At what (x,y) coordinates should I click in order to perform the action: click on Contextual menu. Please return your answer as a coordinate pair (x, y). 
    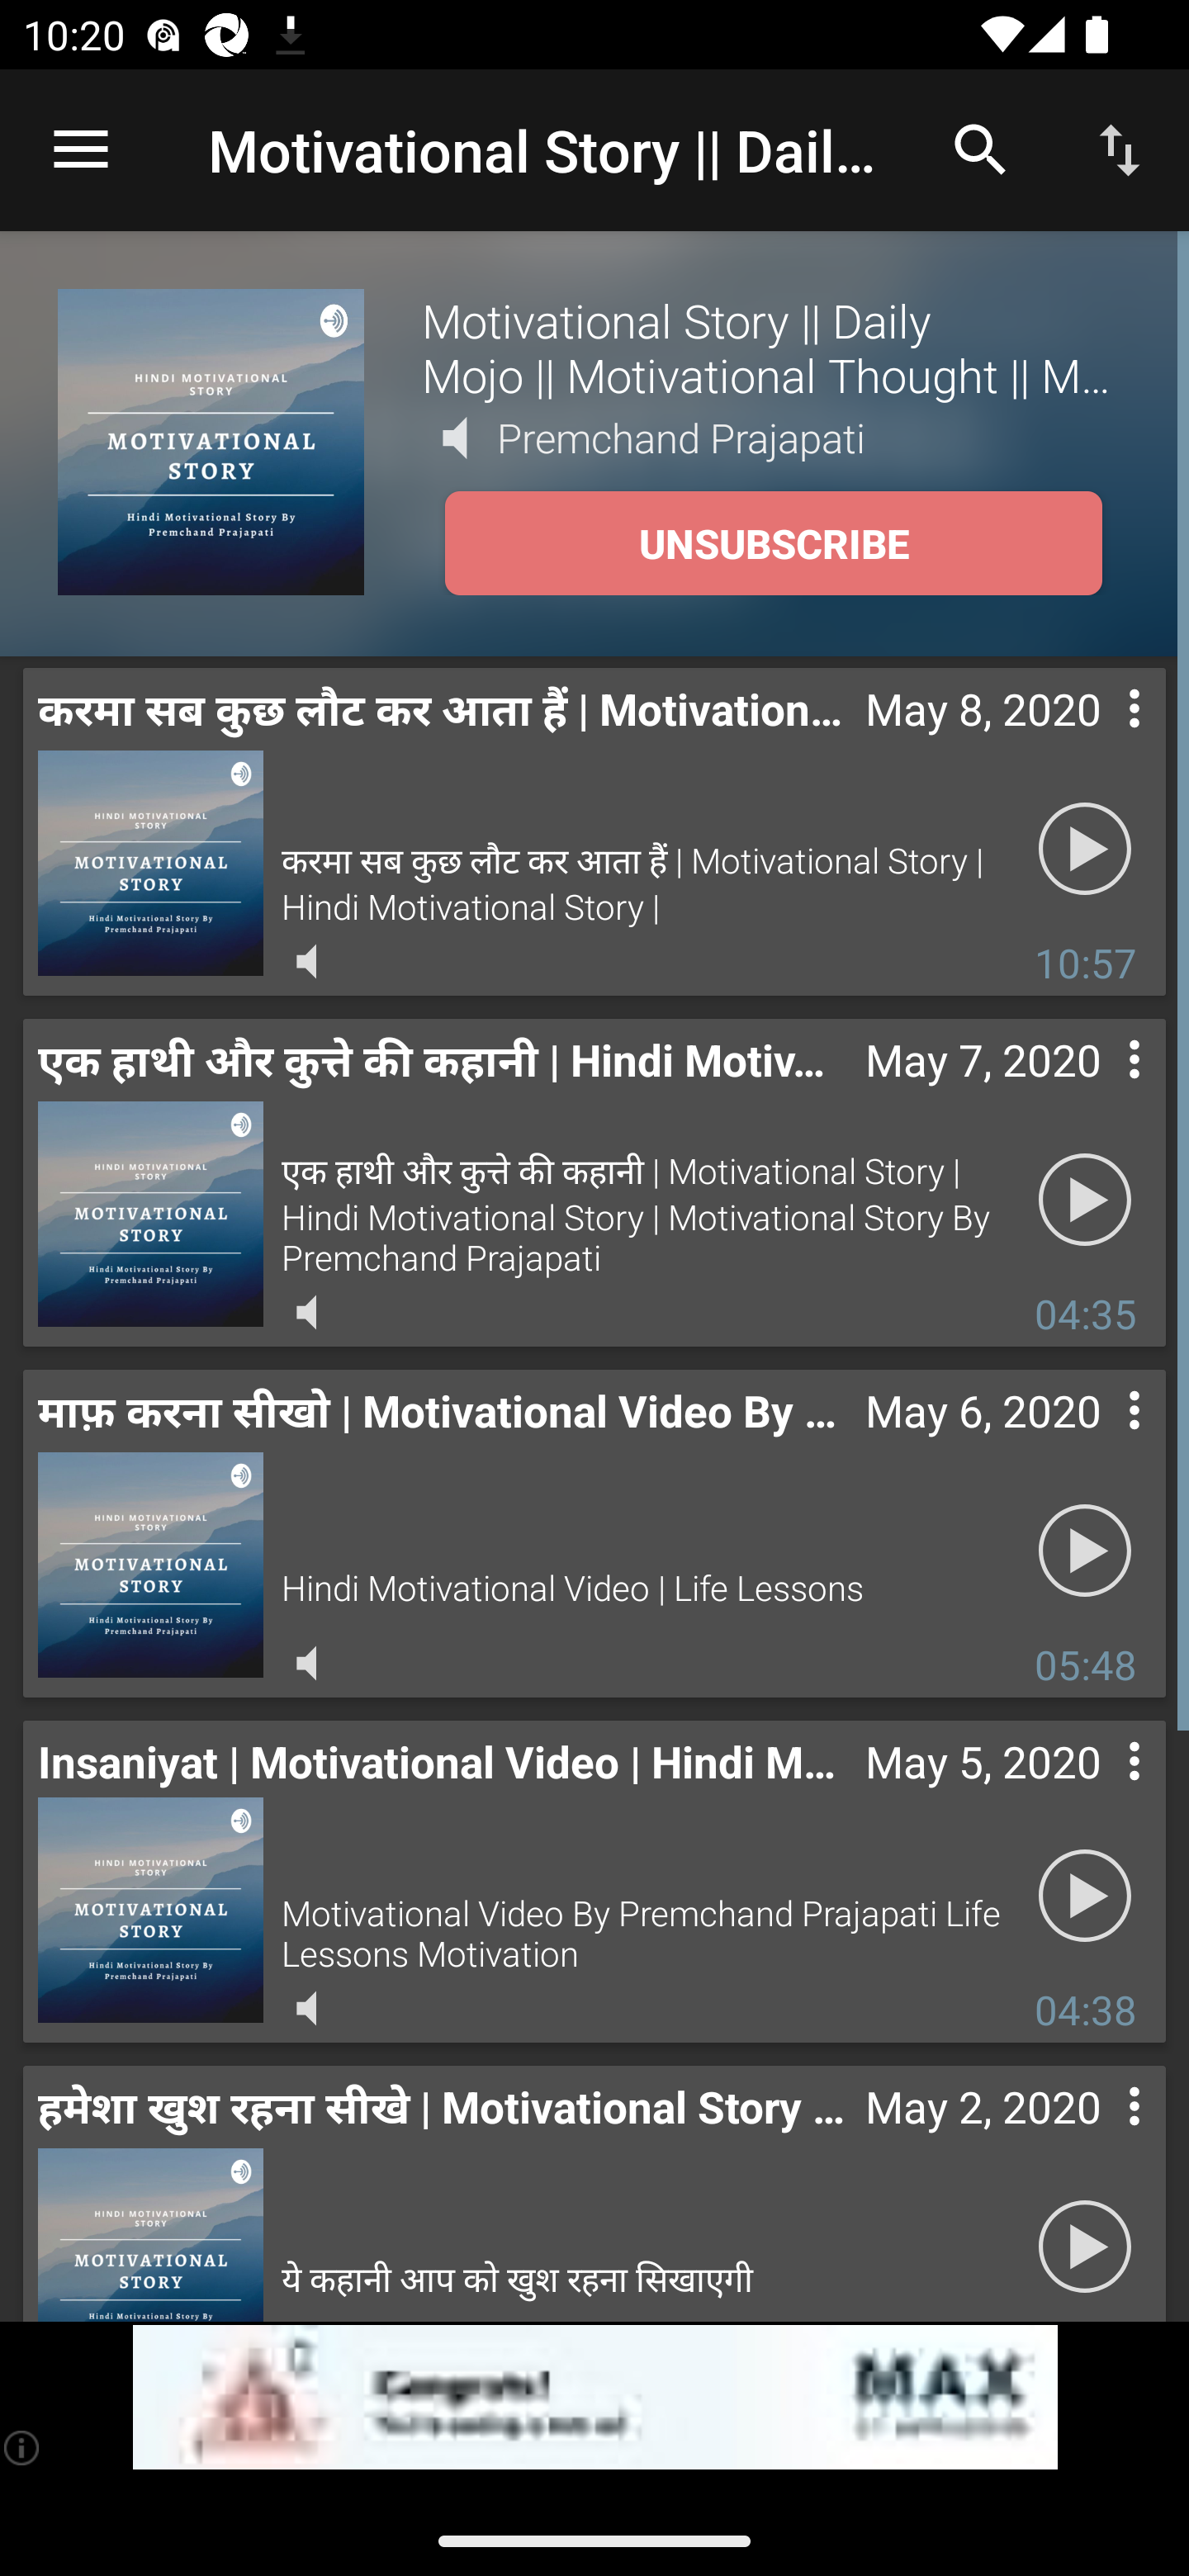
    Looking at the image, I should click on (1098, 1443).